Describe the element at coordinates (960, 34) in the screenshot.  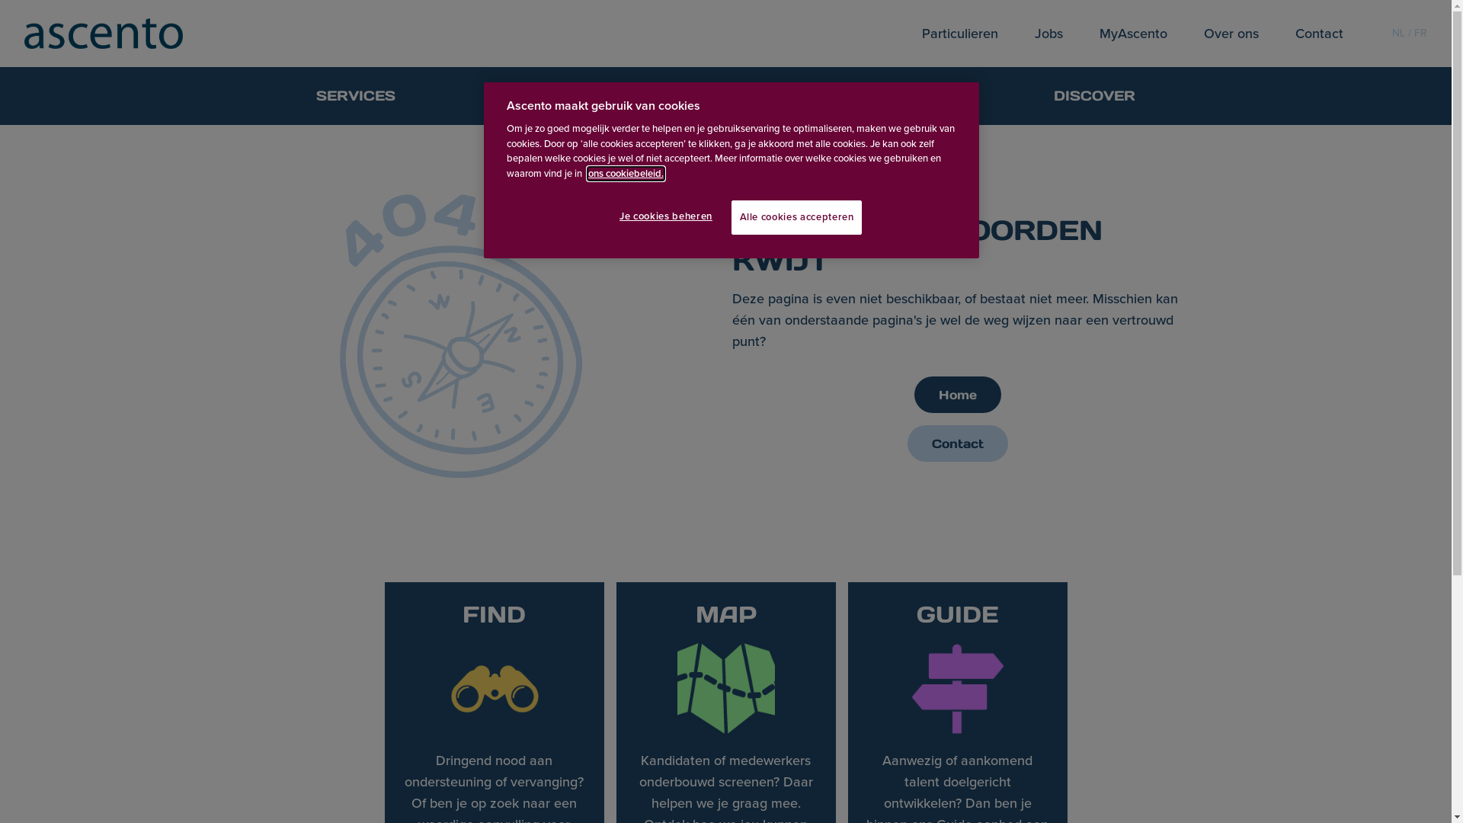
I see `Particulieren` at that location.